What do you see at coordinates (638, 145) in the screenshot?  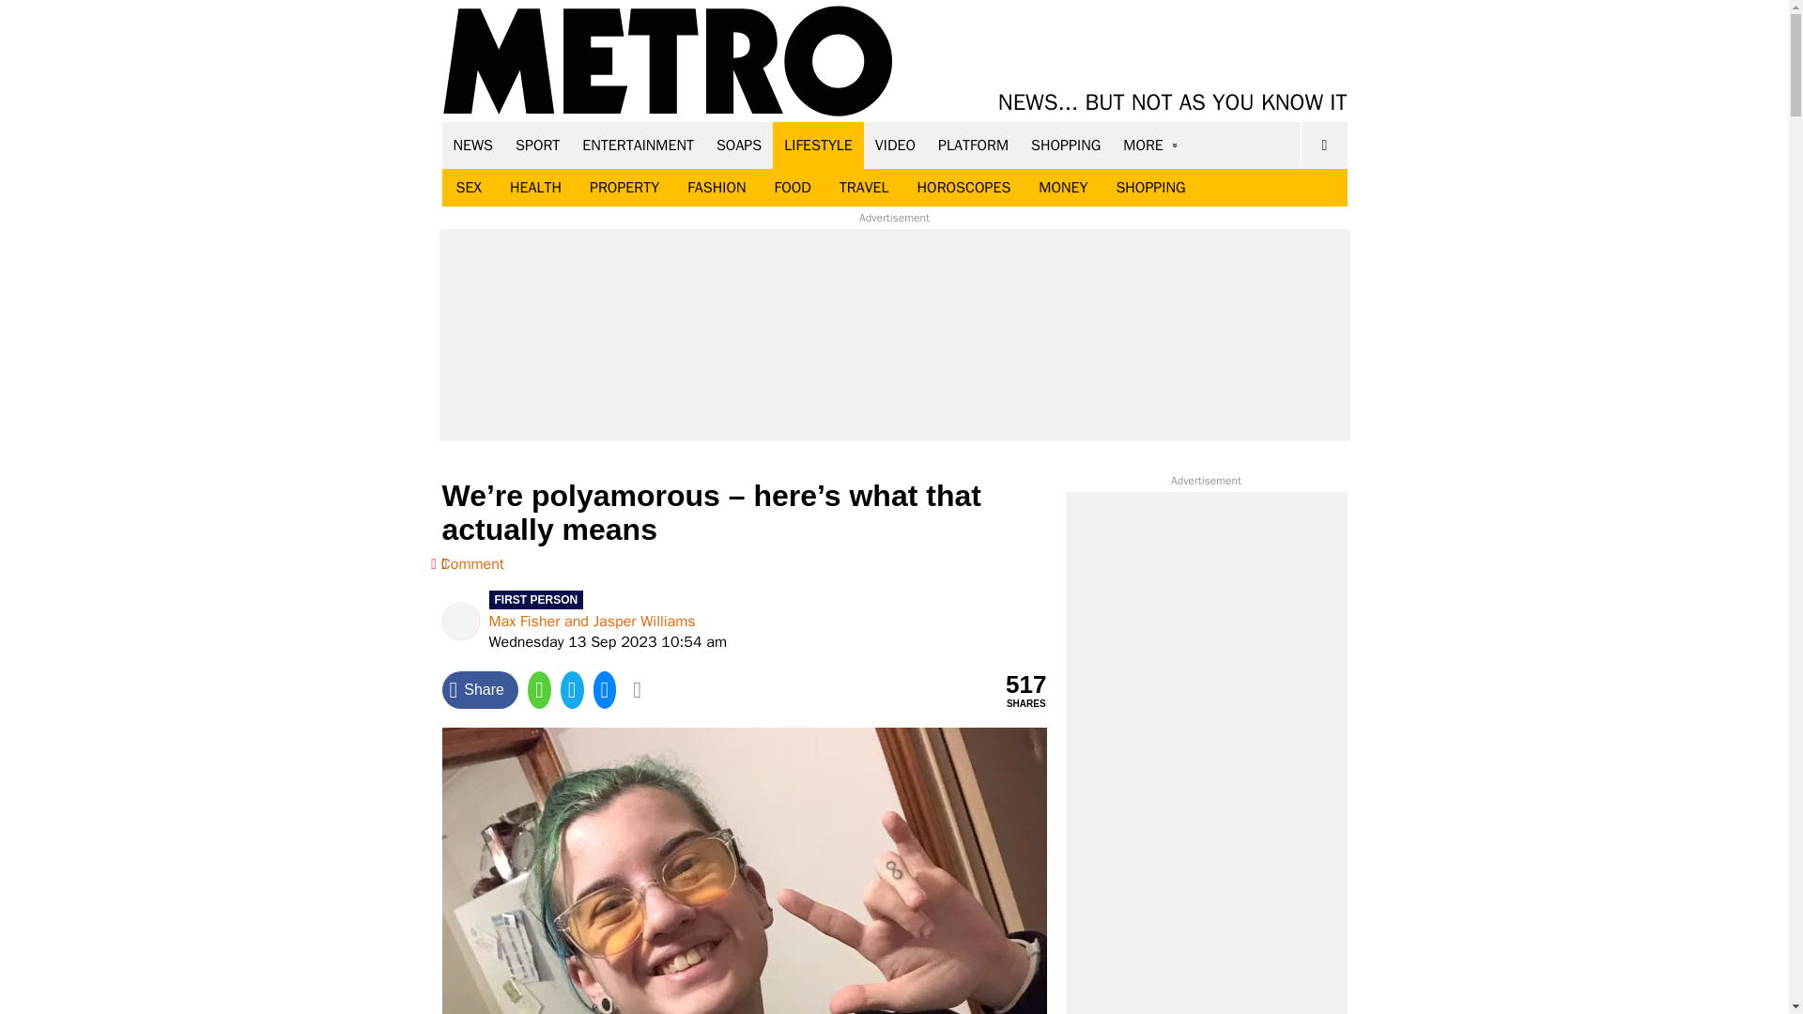 I see `ENTERTAINMENT` at bounding box center [638, 145].